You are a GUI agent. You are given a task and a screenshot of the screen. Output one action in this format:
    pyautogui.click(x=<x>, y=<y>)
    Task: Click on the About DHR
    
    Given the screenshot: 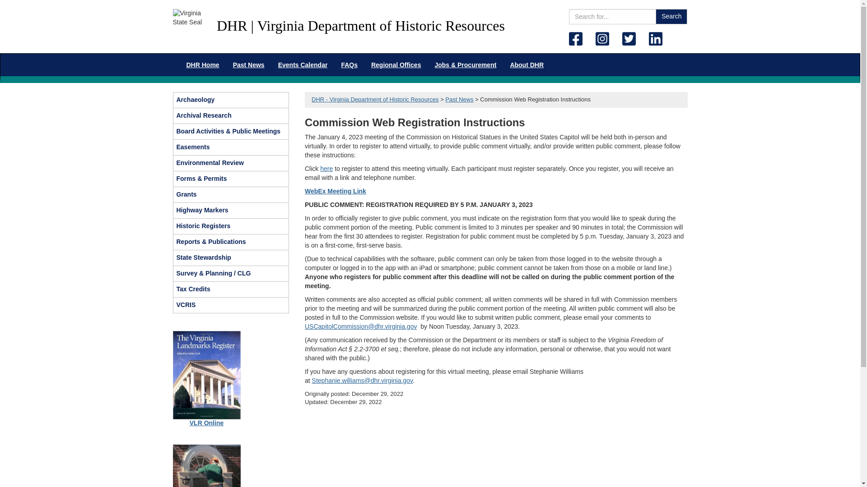 What is the action you would take?
    pyautogui.click(x=527, y=64)
    